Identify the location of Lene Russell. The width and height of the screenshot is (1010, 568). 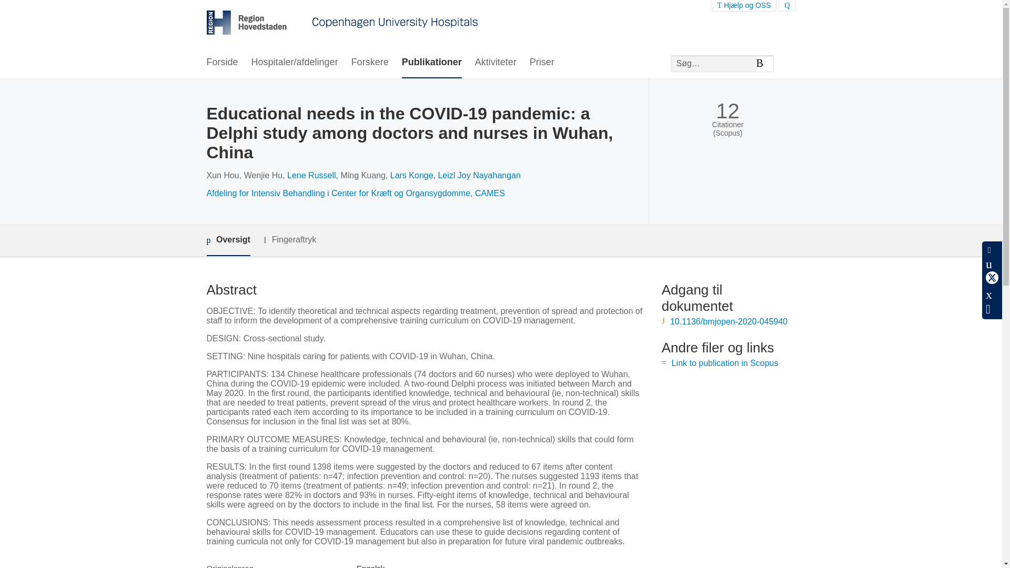
(311, 176).